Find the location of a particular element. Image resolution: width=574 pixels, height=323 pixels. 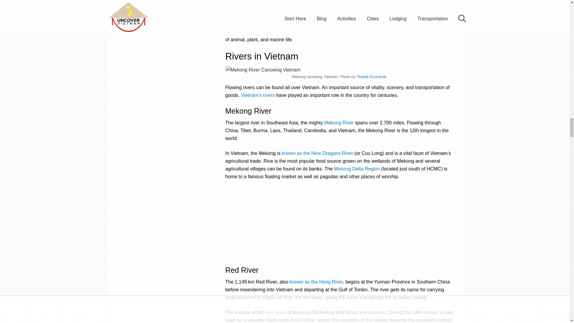

Vietnam rivers is located at coordinates (258, 95).